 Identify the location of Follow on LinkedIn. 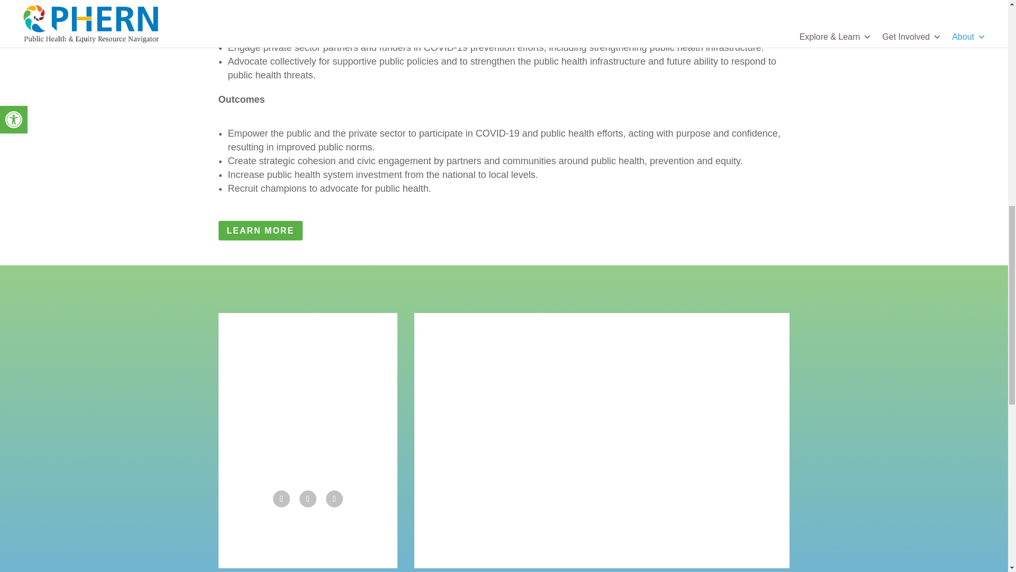
(334, 498).